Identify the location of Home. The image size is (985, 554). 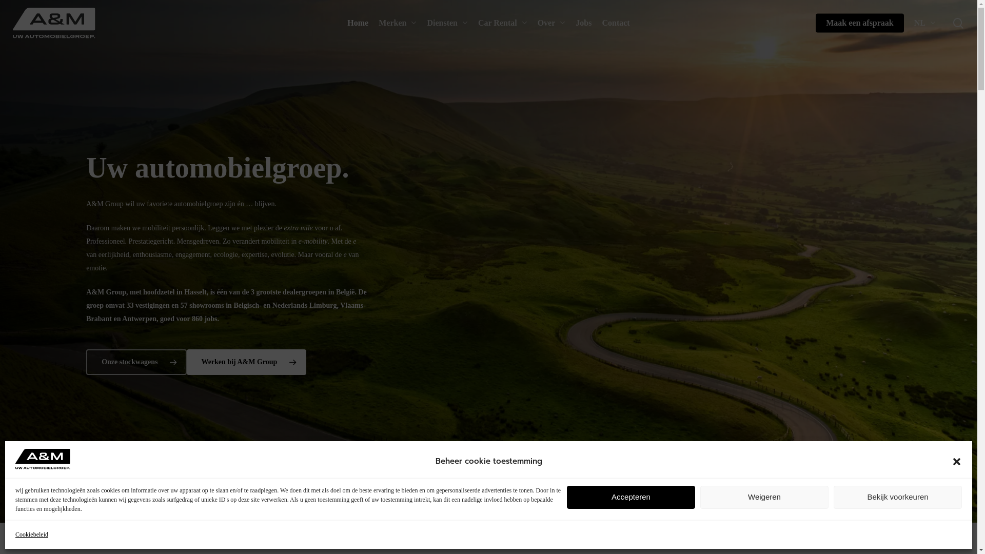
(358, 23).